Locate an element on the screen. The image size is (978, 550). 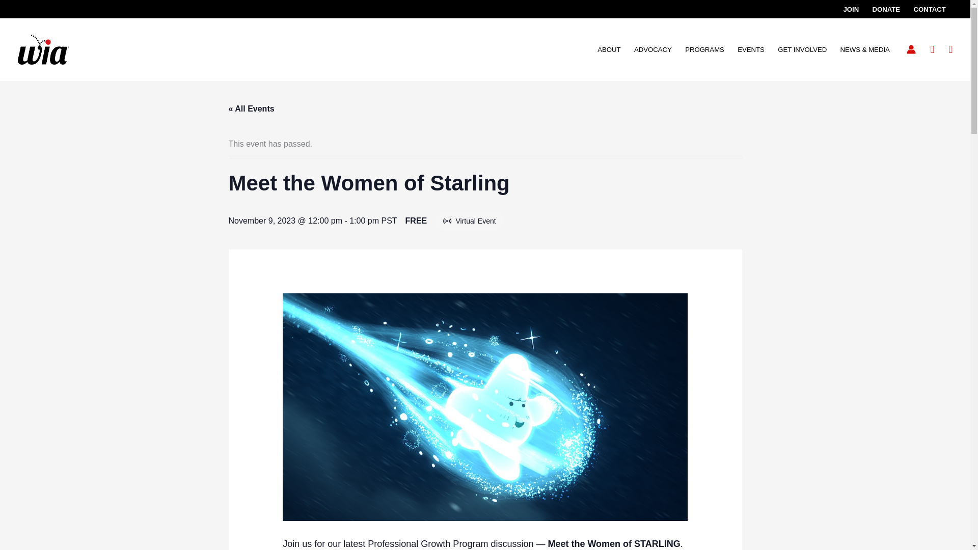
Virtual Event is located at coordinates (448, 221).